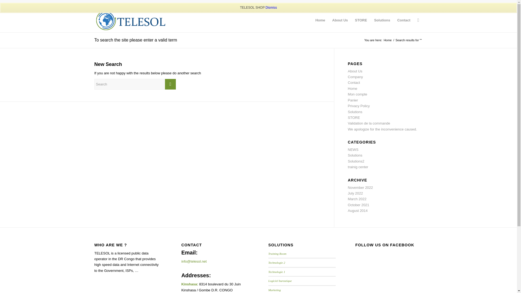 Image resolution: width=521 pixels, height=293 pixels. I want to click on STORE, so click(361, 20).